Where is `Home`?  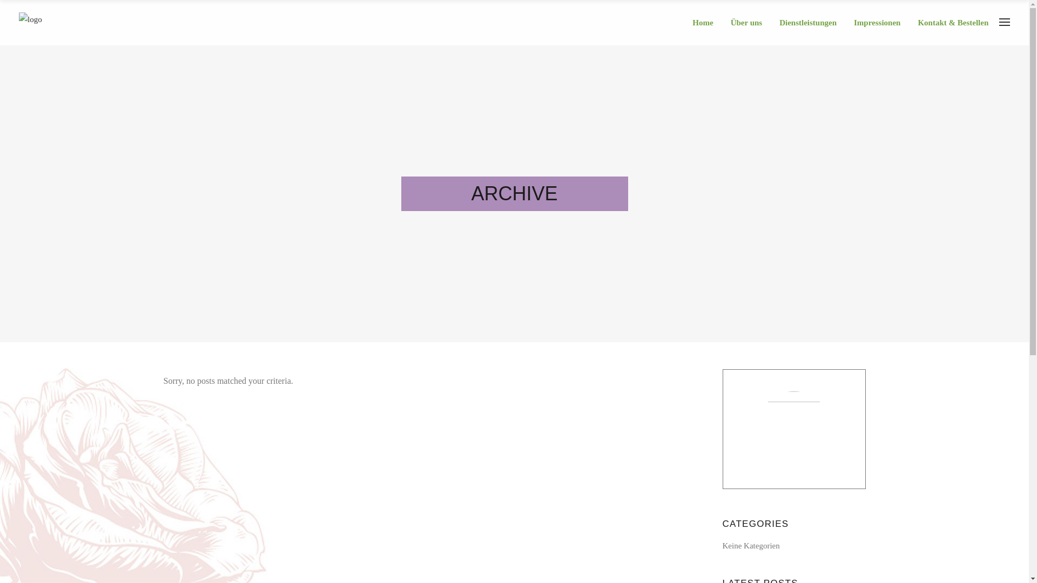
Home is located at coordinates (707, 23).